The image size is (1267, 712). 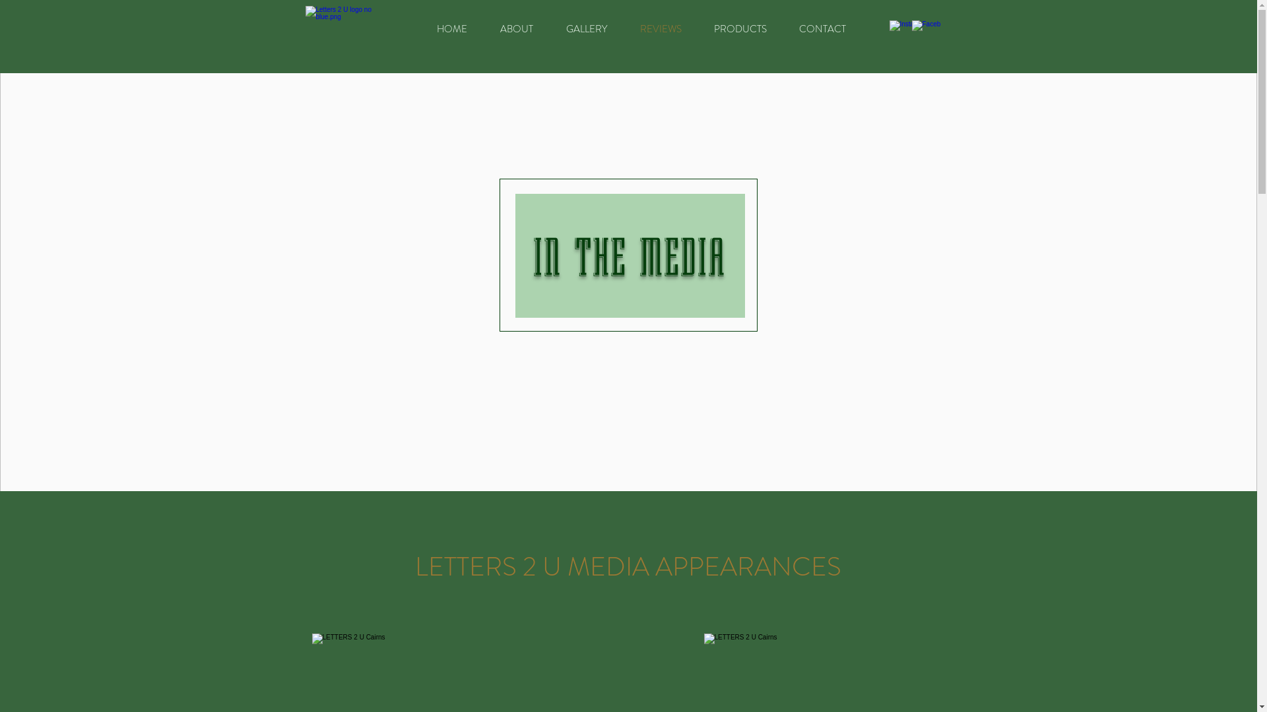 I want to click on HOME, so click(x=451, y=29).